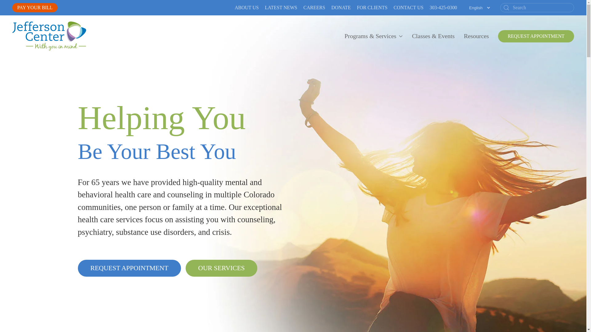 The image size is (591, 332). I want to click on FOR CLIENTS, so click(372, 7).